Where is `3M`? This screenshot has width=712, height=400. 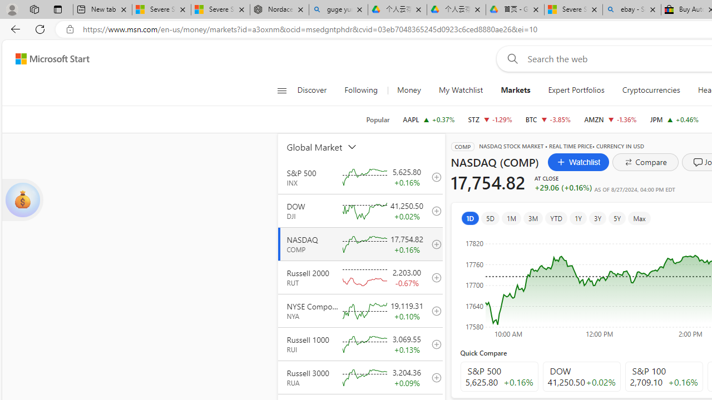 3M is located at coordinates (533, 218).